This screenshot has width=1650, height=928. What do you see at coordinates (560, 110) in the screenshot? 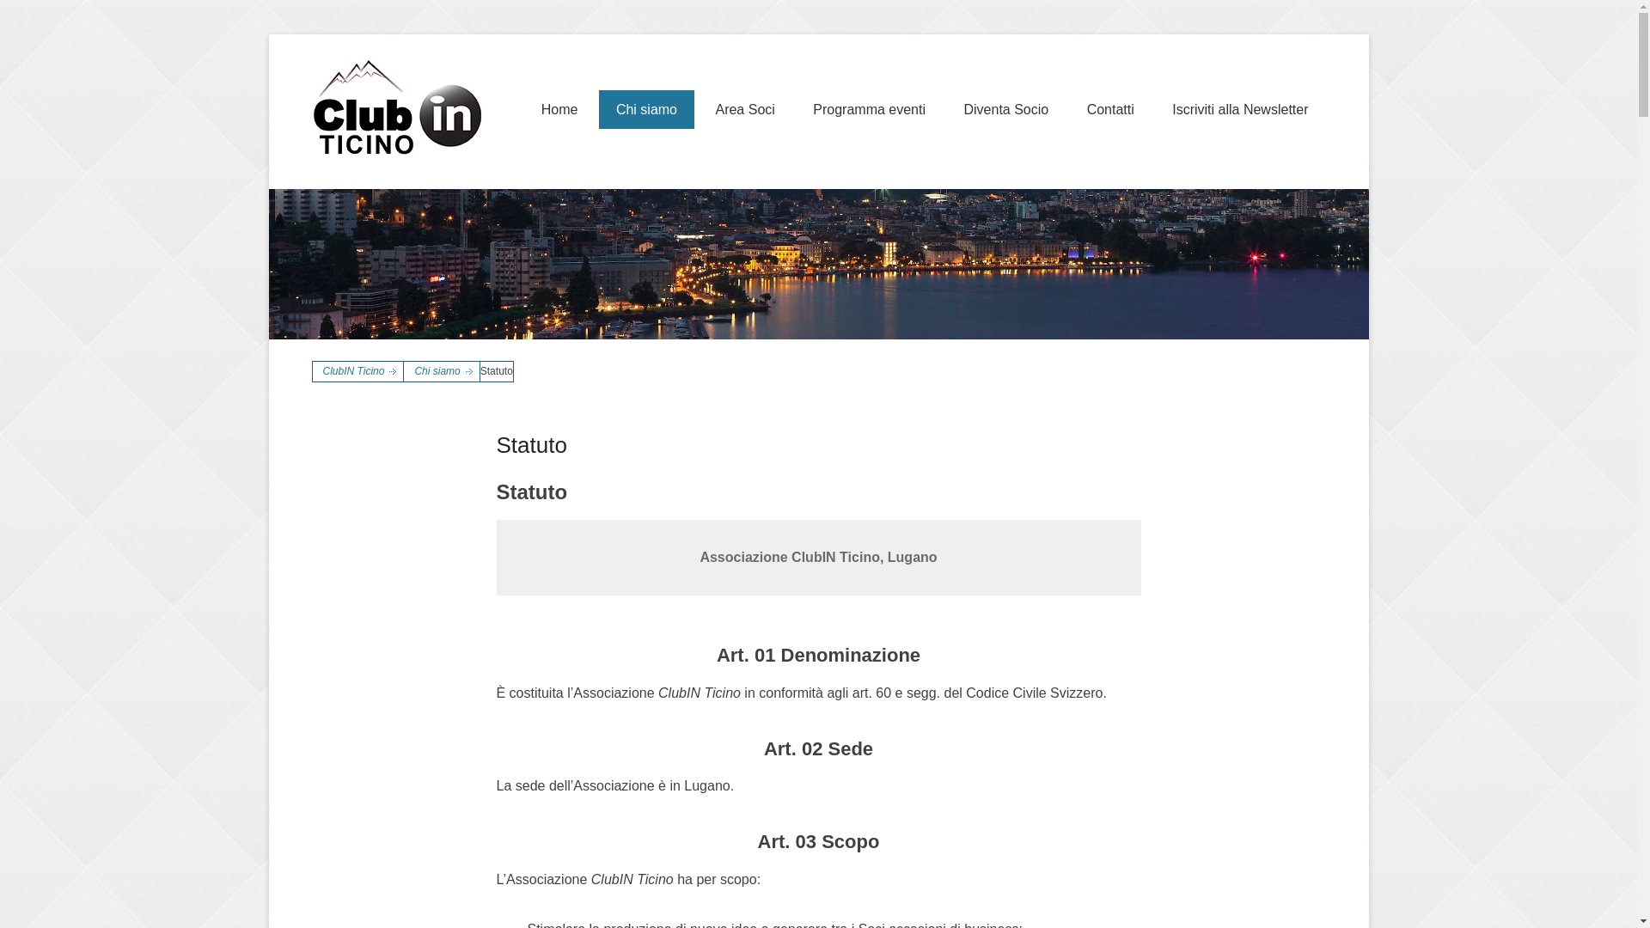
I see `Home` at bounding box center [560, 110].